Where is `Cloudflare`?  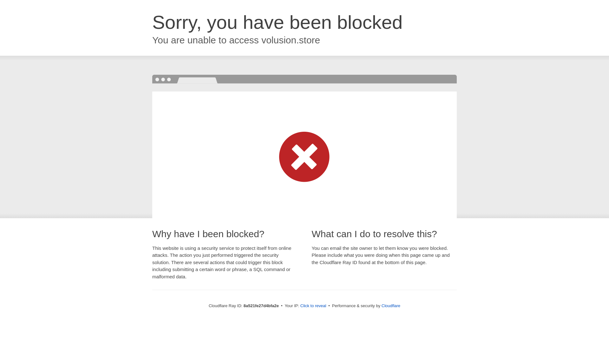
Cloudflare is located at coordinates (391, 306).